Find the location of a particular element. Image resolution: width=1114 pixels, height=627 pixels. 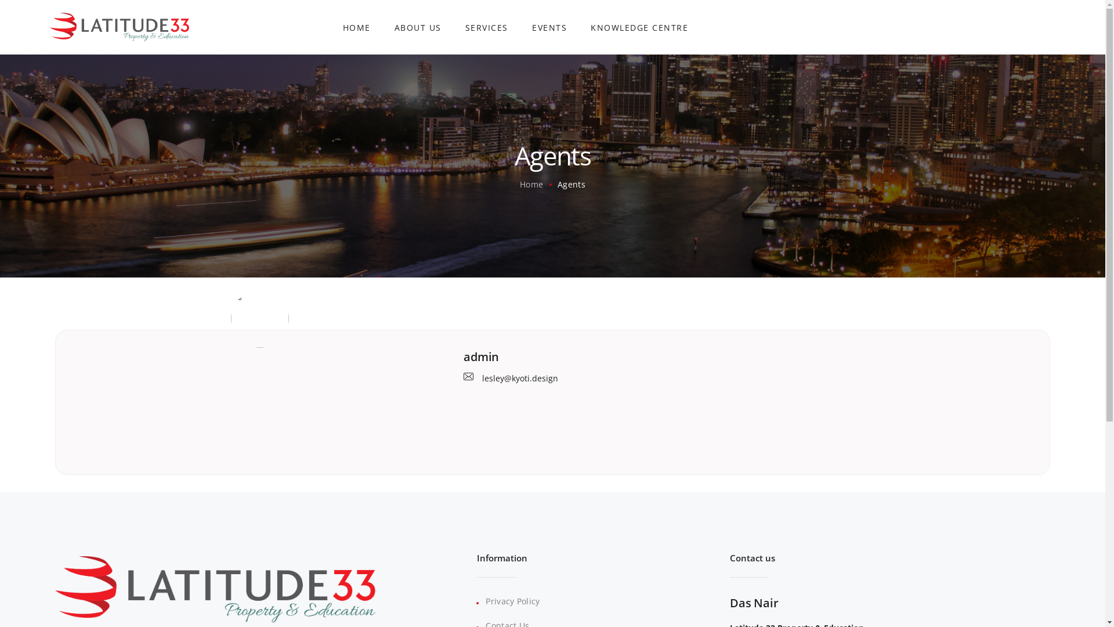

HOME is located at coordinates (356, 27).